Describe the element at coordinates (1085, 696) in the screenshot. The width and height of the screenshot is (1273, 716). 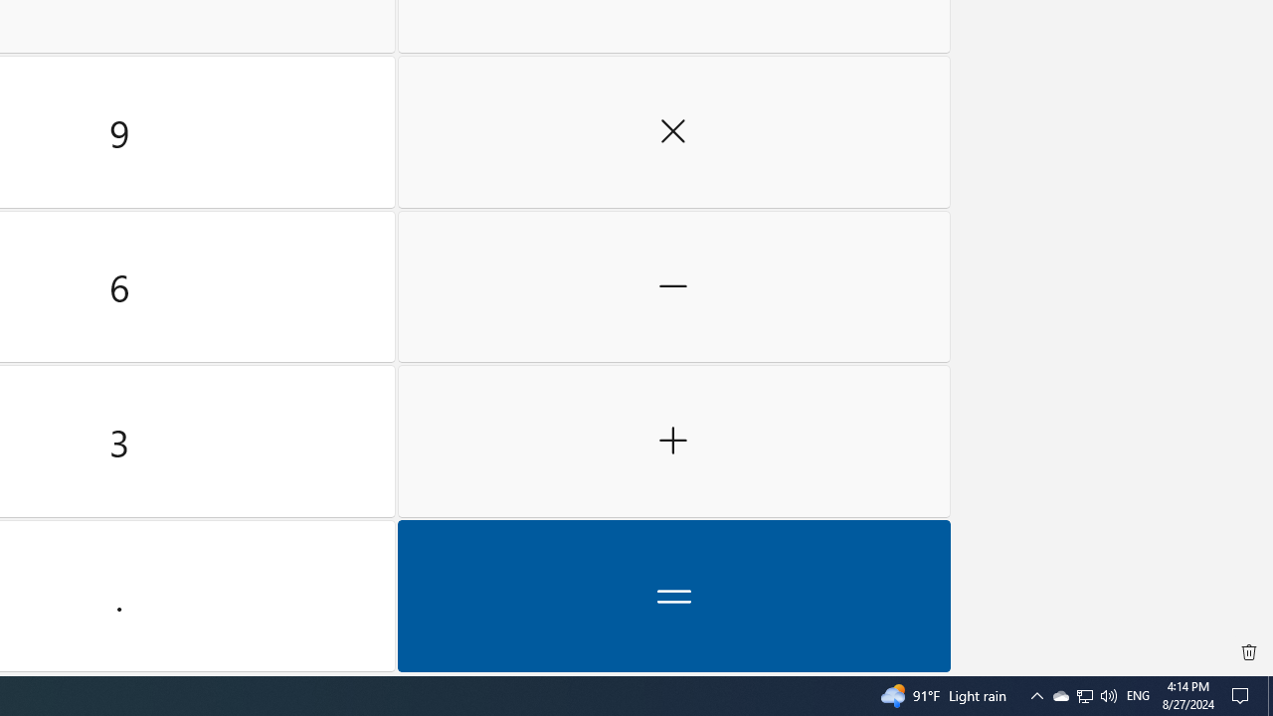
I see `Show desktop` at that location.